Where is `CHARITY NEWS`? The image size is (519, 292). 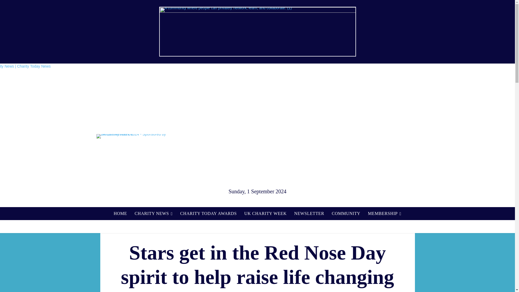 CHARITY NEWS is located at coordinates (154, 214).